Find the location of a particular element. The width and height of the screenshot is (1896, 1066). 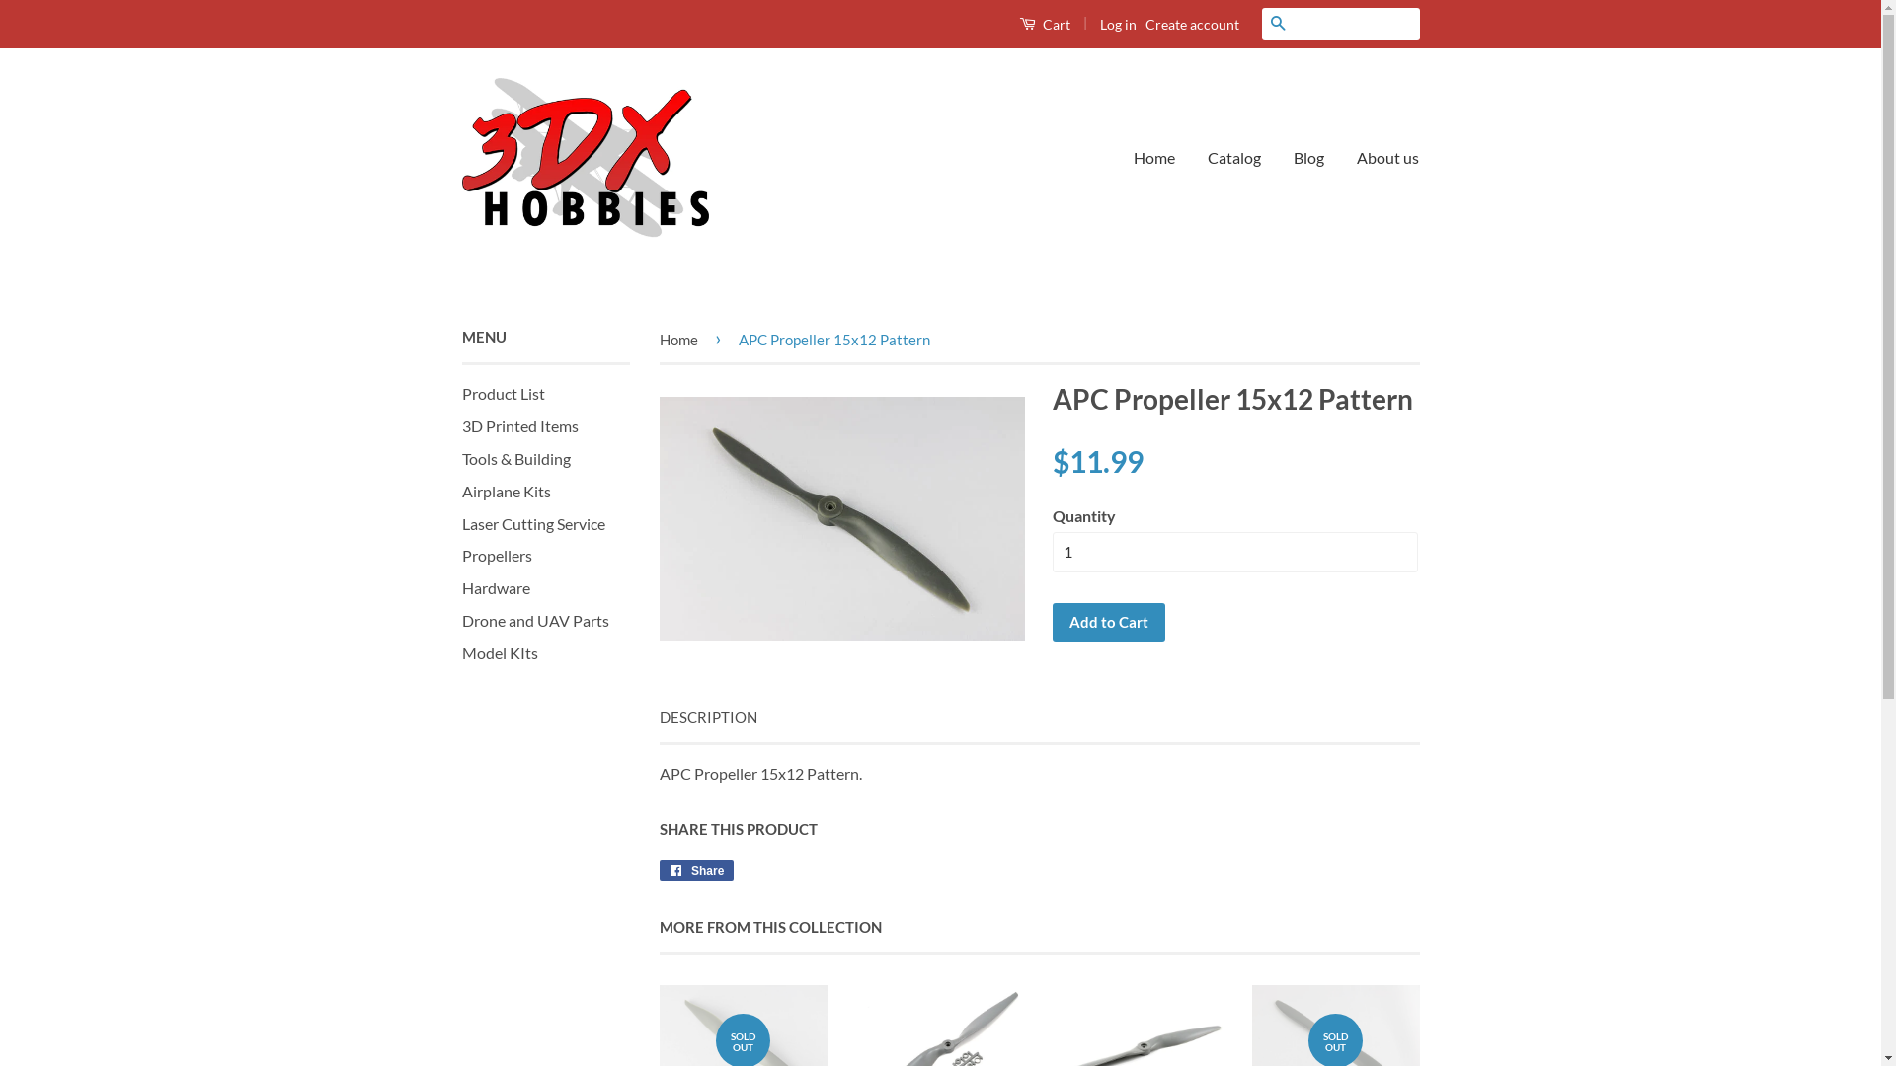

Model KIts is located at coordinates (500, 653).